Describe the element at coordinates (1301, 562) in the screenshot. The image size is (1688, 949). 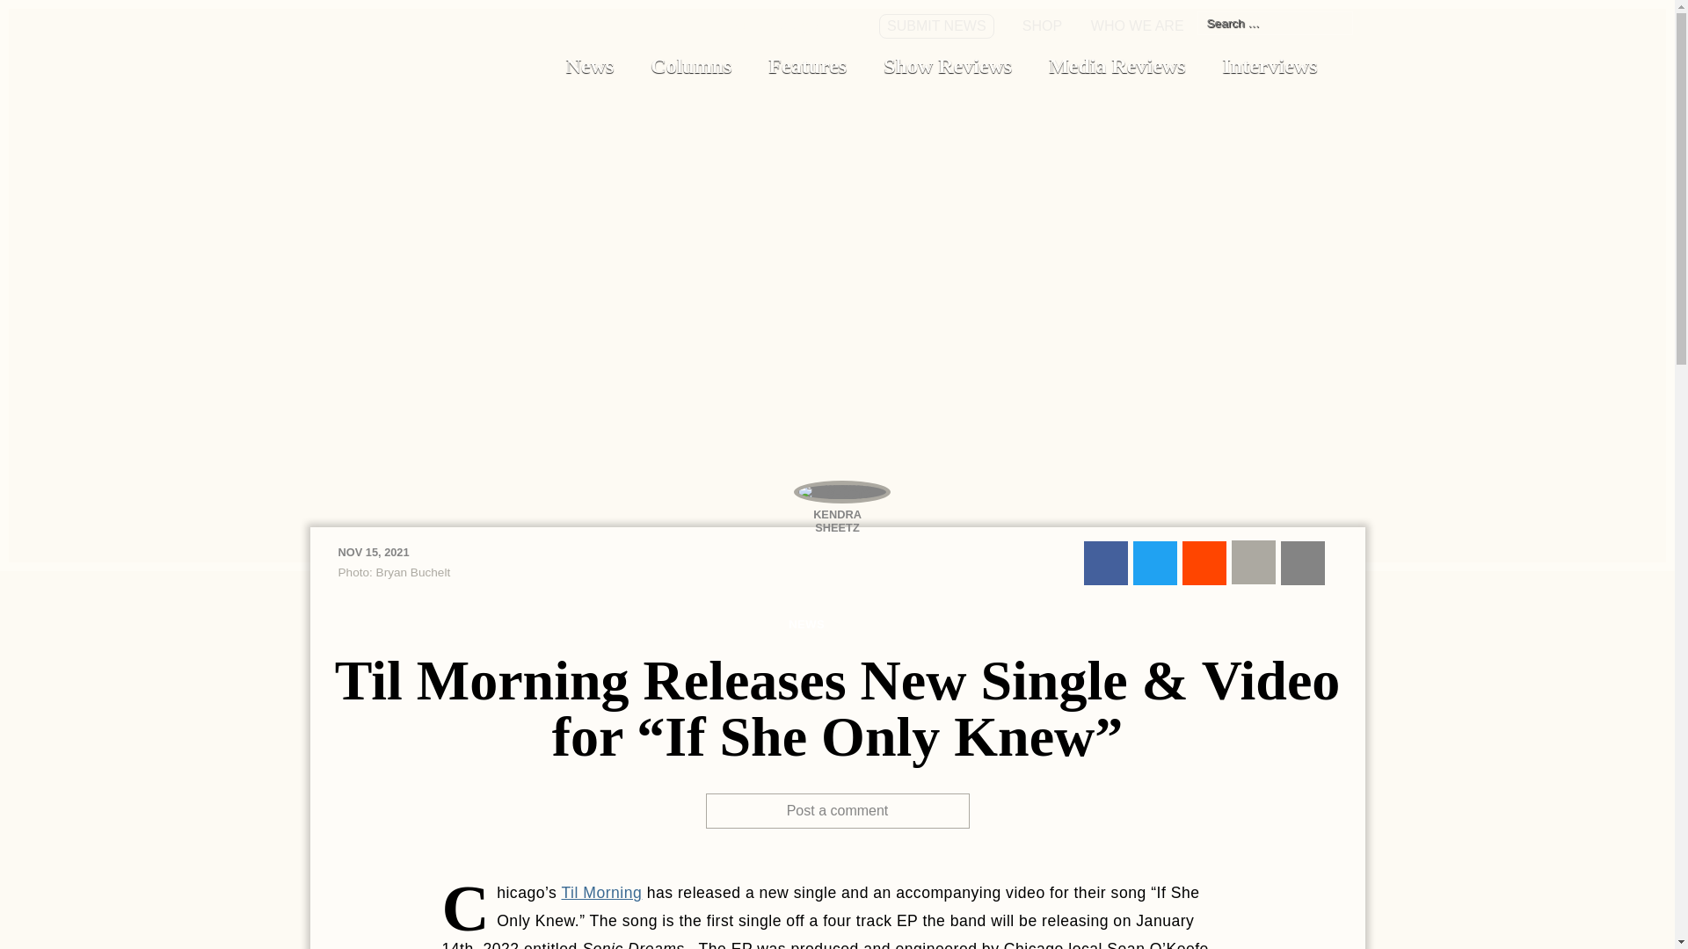
I see `Email` at that location.